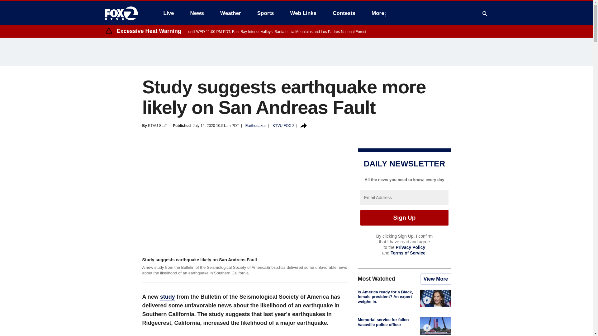  What do you see at coordinates (344, 13) in the screenshot?
I see `Contests` at bounding box center [344, 13].